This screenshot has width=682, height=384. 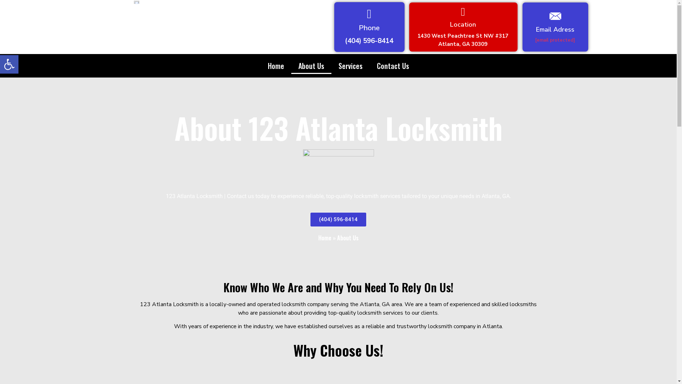 What do you see at coordinates (369, 28) in the screenshot?
I see `Phone` at bounding box center [369, 28].